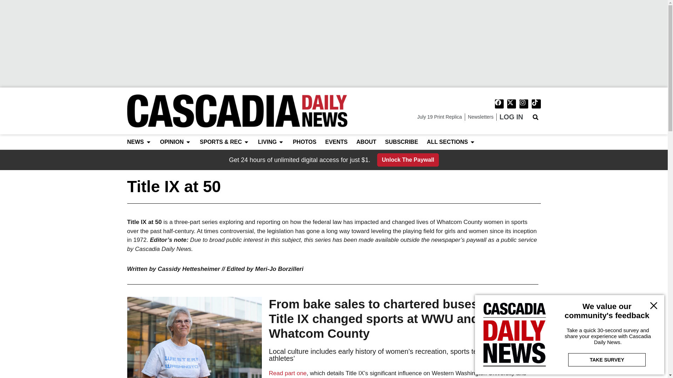  Describe the element at coordinates (135, 142) in the screenshot. I see `NEWS` at that location.